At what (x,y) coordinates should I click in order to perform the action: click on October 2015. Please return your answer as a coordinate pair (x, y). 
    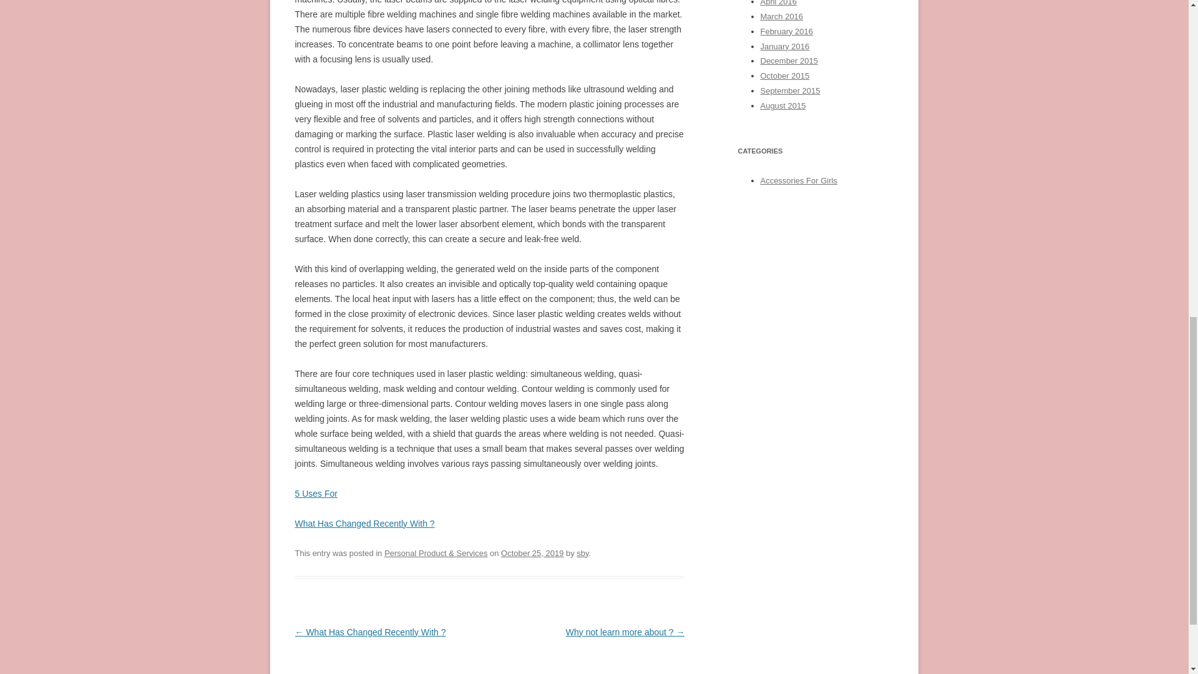
    Looking at the image, I should click on (784, 76).